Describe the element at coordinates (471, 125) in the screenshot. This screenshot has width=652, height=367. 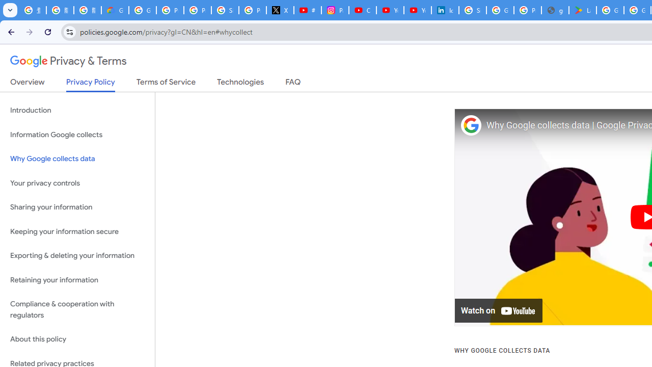
I see `Photo image of Google` at that location.